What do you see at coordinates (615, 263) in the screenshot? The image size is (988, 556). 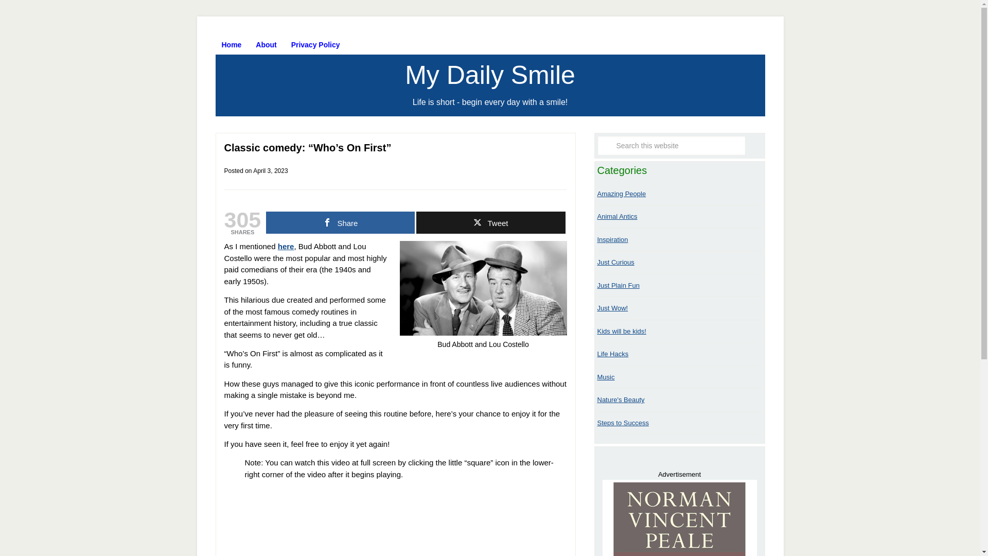 I see `Just Curious` at bounding box center [615, 263].